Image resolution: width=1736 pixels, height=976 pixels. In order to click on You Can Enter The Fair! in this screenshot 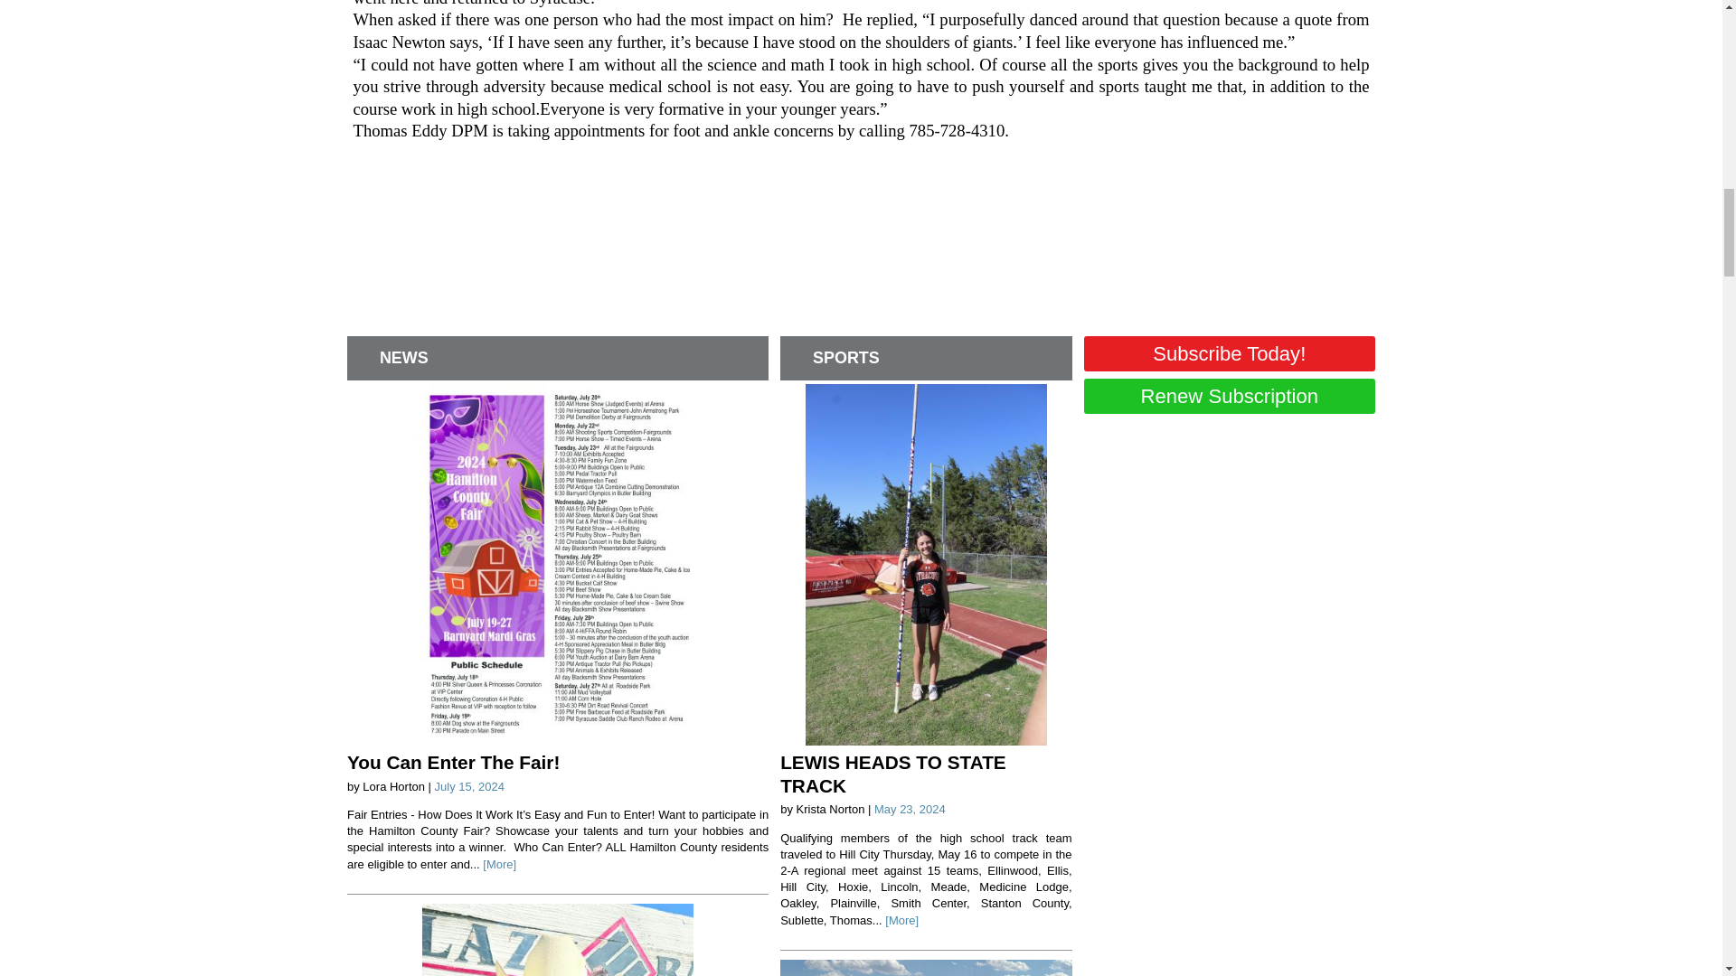, I will do `click(453, 762)`.